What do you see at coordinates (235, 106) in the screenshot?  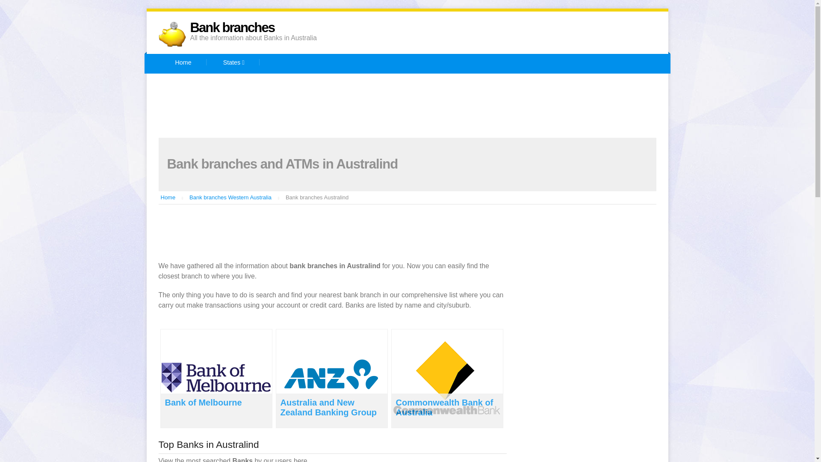 I see `Commonwealth Bank of Australia` at bounding box center [235, 106].